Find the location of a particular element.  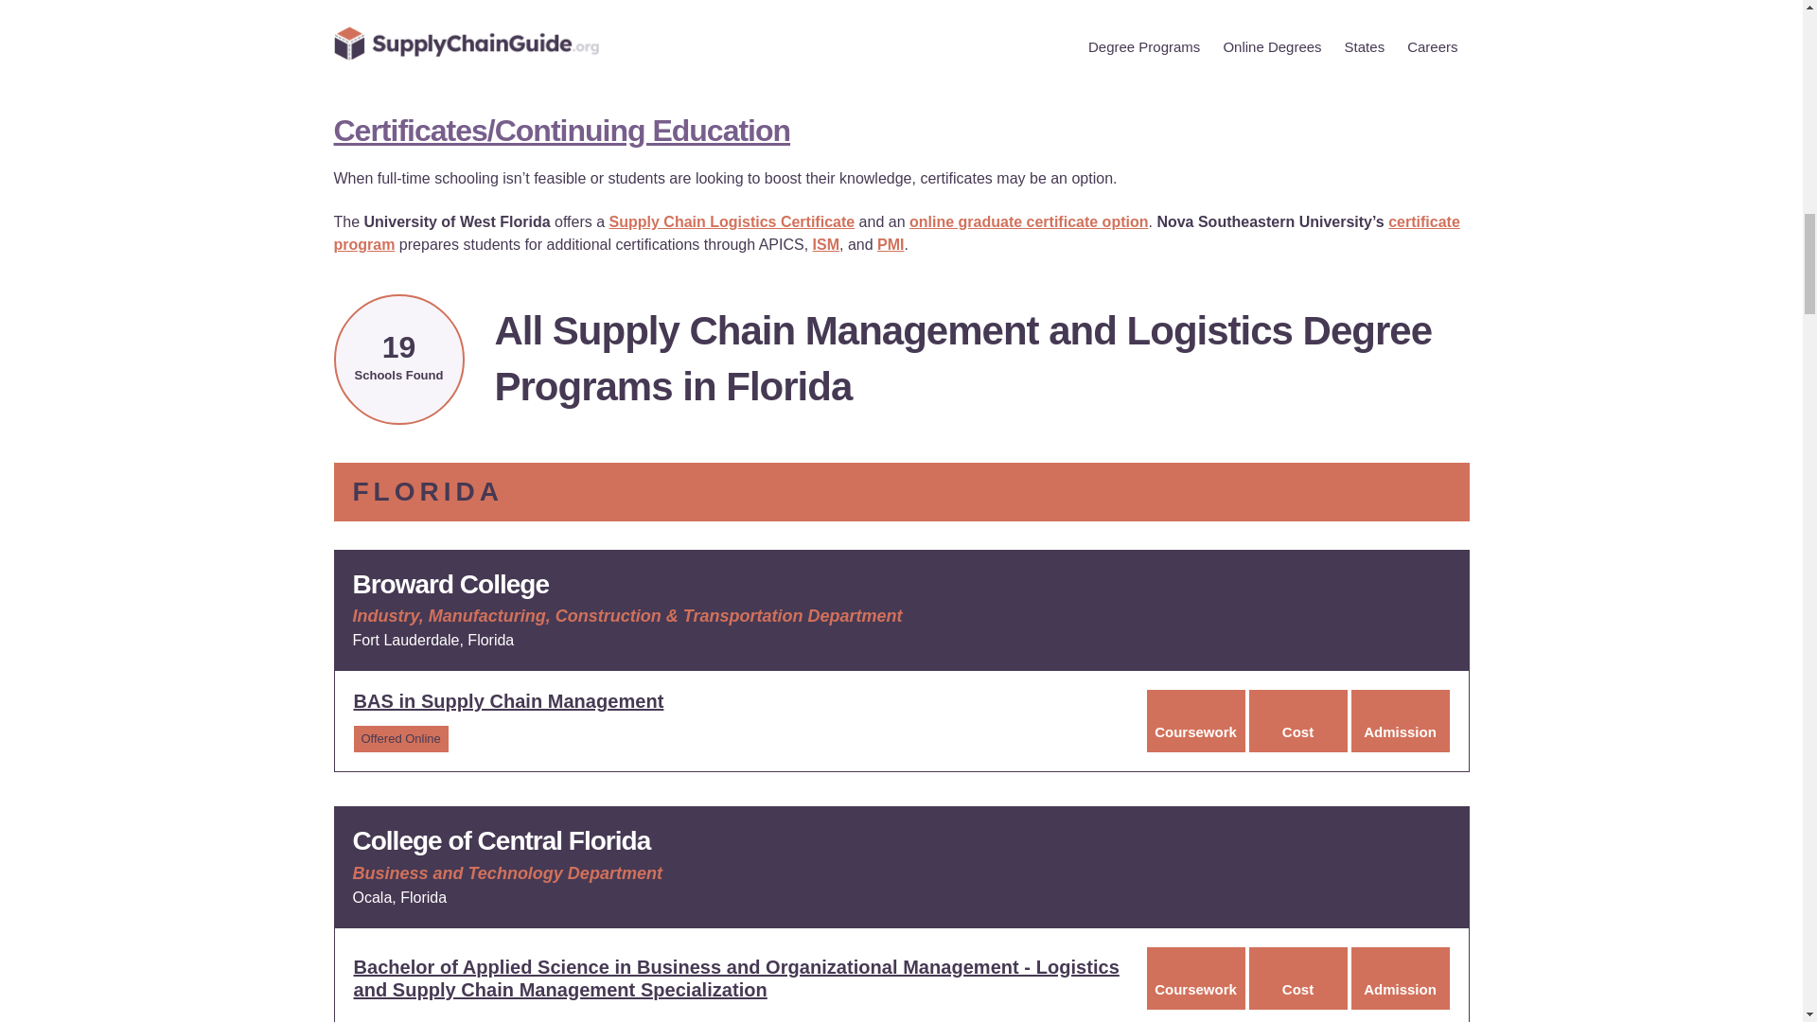

program curriculum is located at coordinates (1195, 978).